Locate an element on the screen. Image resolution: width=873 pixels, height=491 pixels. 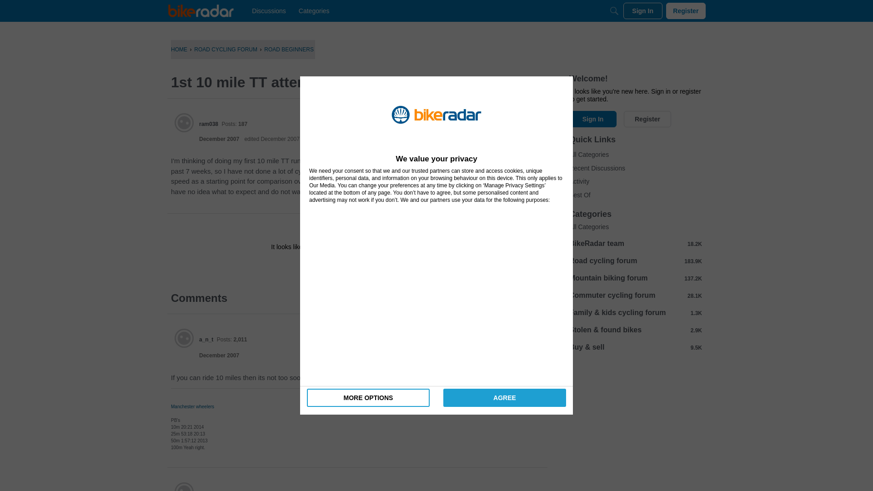
December 2007 is located at coordinates (219, 356).